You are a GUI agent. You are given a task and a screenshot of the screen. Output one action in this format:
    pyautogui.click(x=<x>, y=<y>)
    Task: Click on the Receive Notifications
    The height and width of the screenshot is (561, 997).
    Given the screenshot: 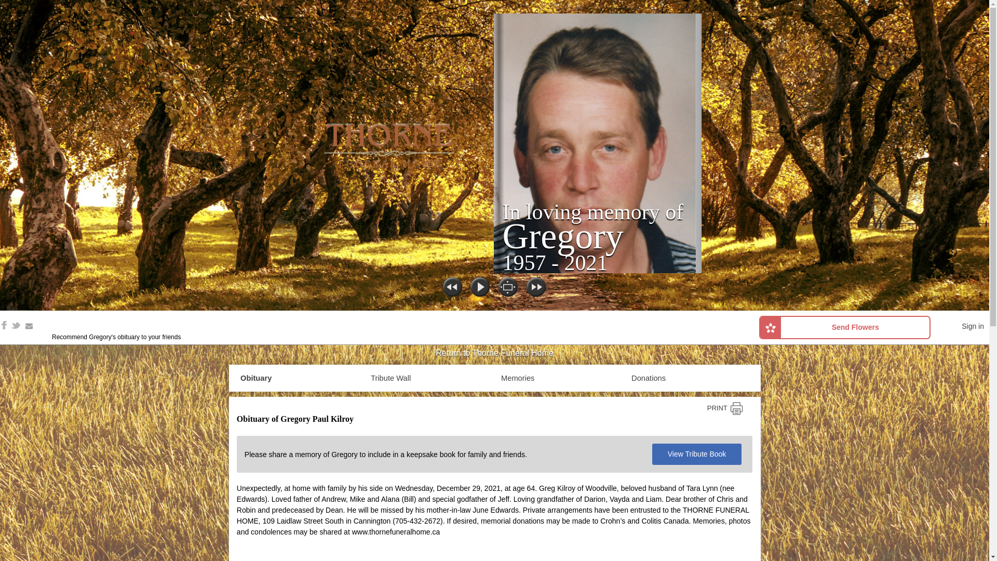 What is the action you would take?
    pyautogui.click(x=29, y=326)
    